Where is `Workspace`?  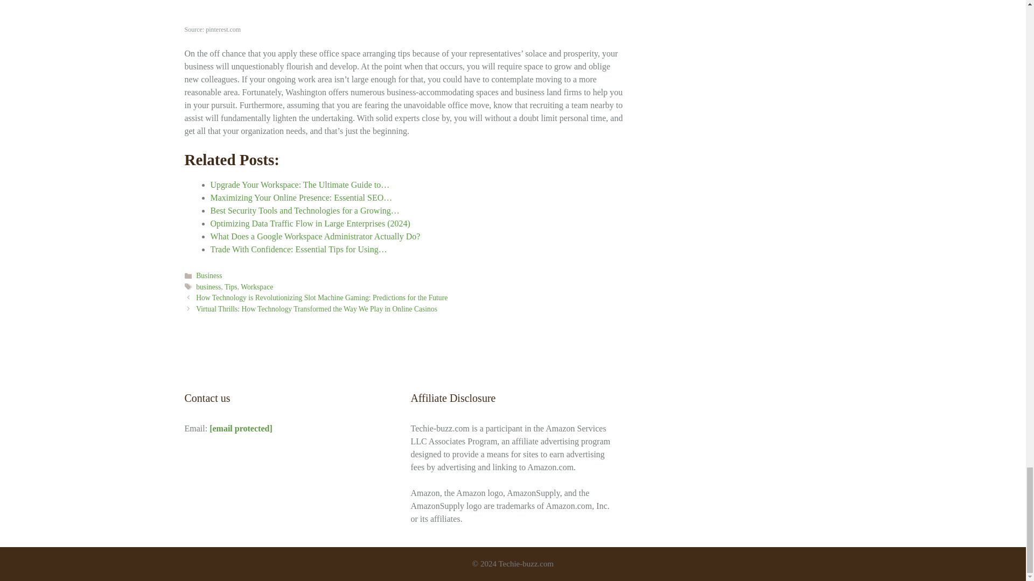
Workspace is located at coordinates (256, 287).